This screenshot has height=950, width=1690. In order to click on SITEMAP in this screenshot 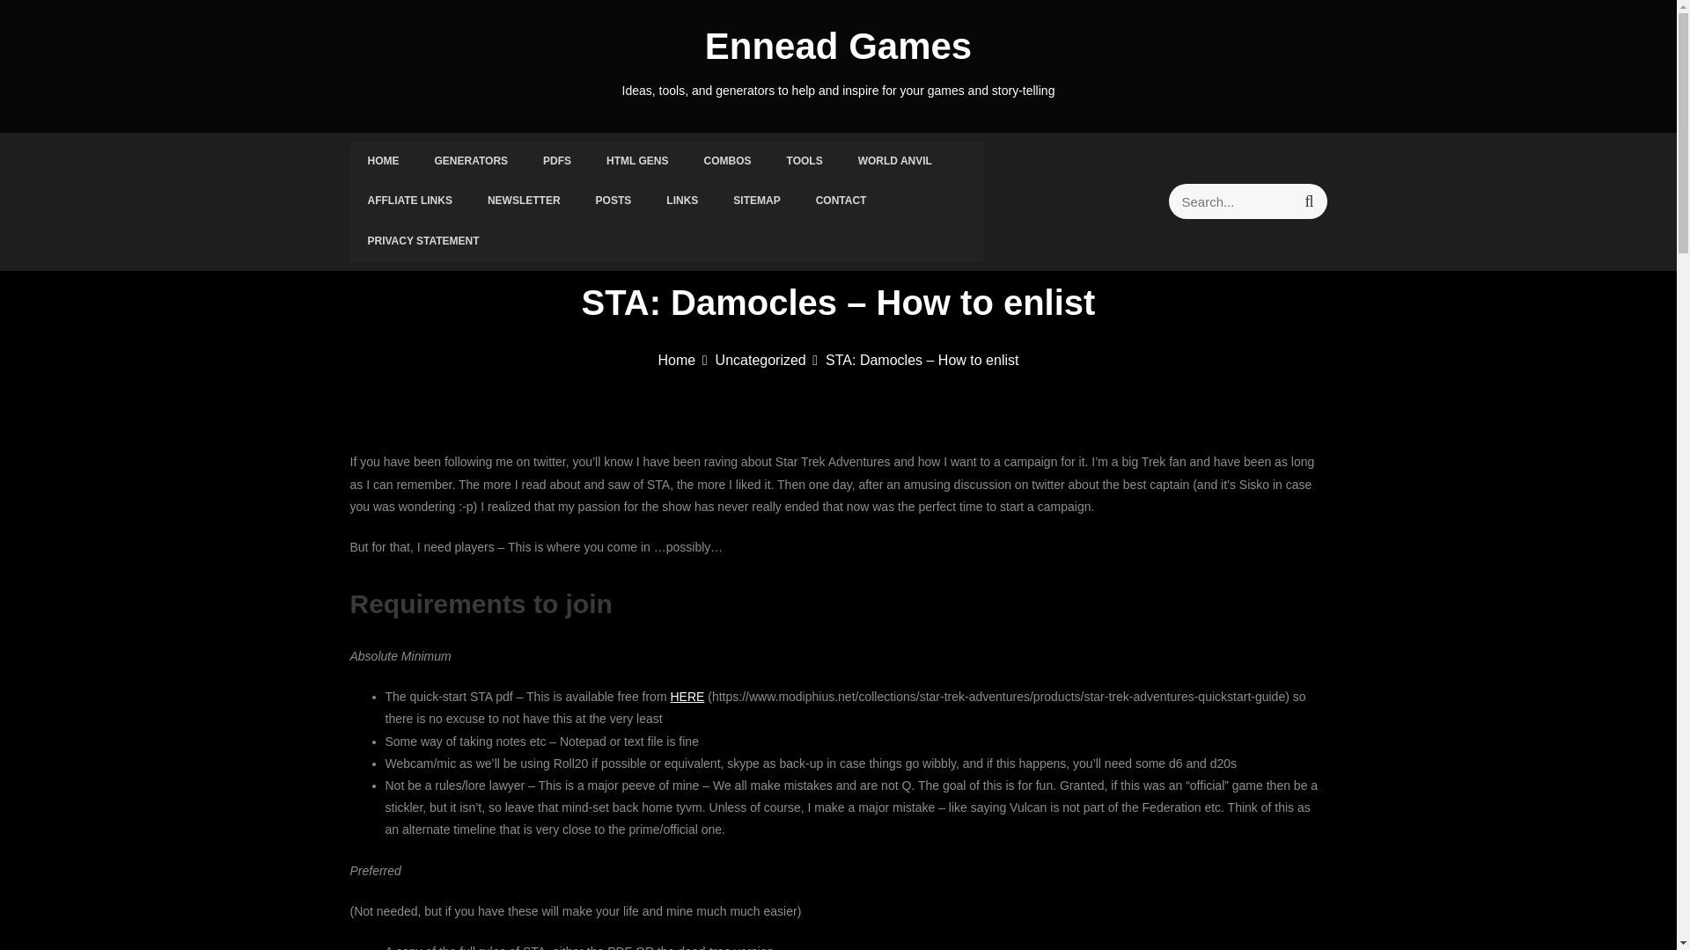, I will do `click(756, 201)`.